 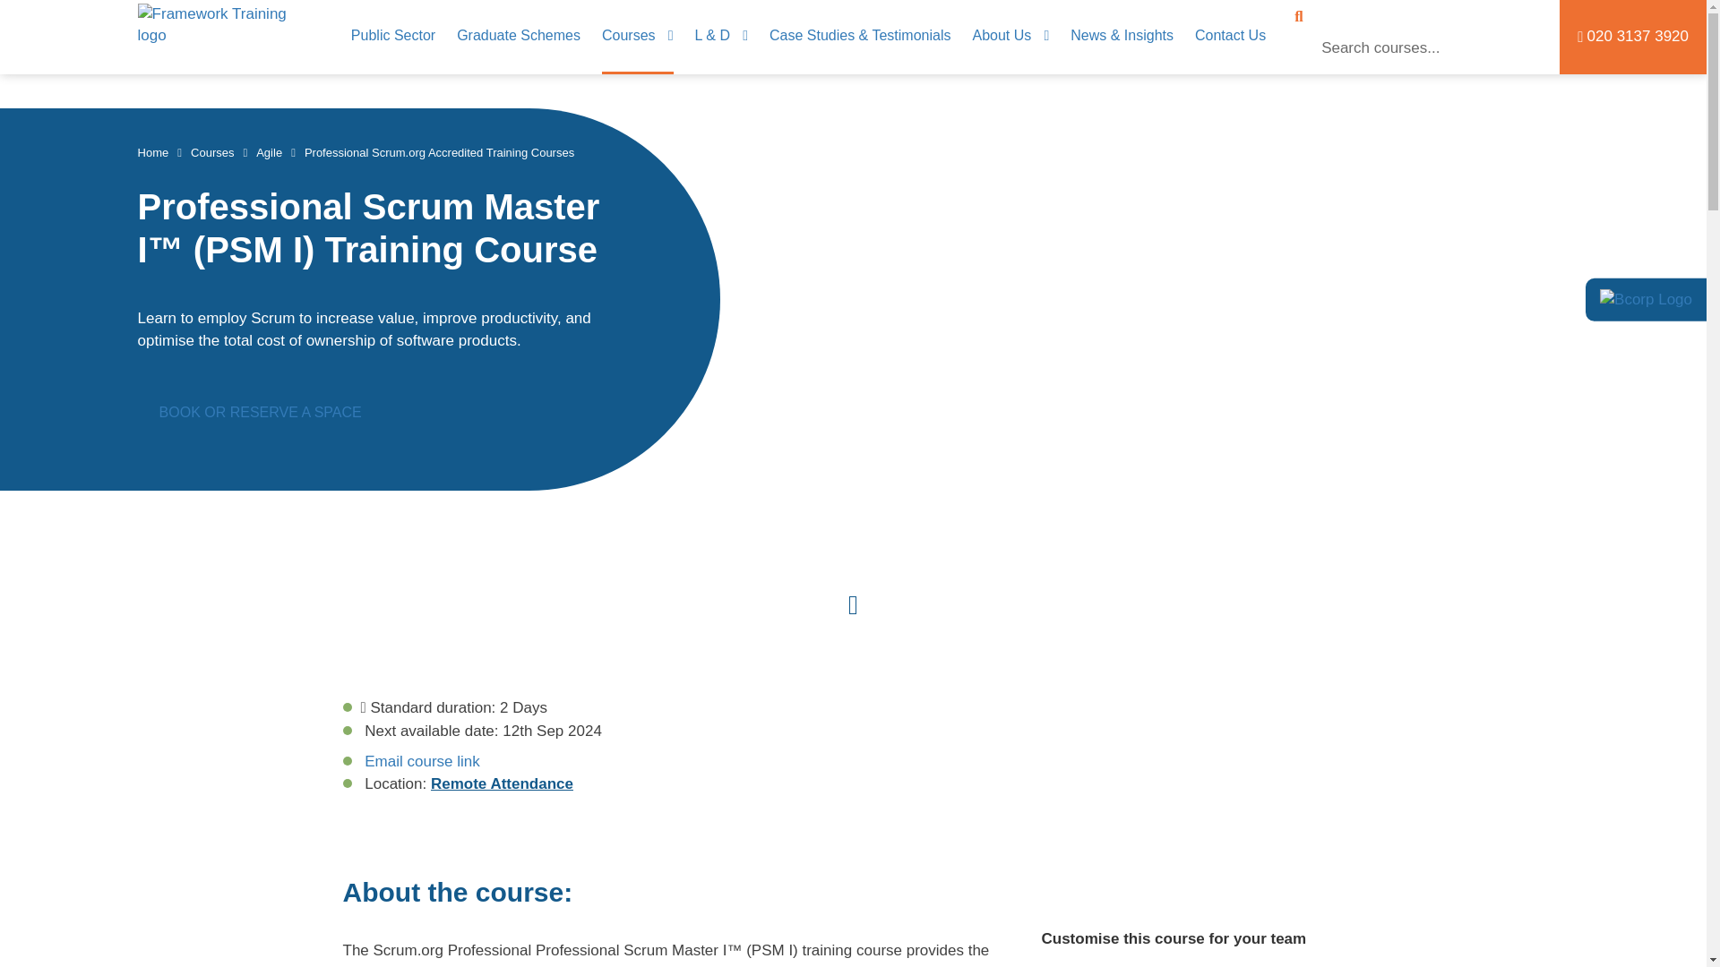 I want to click on Bcorp Logo, so click(x=1646, y=299).